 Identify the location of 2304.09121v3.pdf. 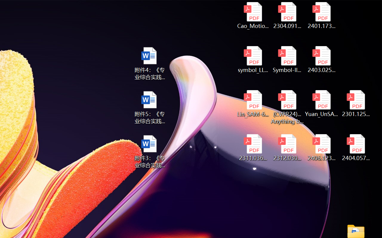
(287, 15).